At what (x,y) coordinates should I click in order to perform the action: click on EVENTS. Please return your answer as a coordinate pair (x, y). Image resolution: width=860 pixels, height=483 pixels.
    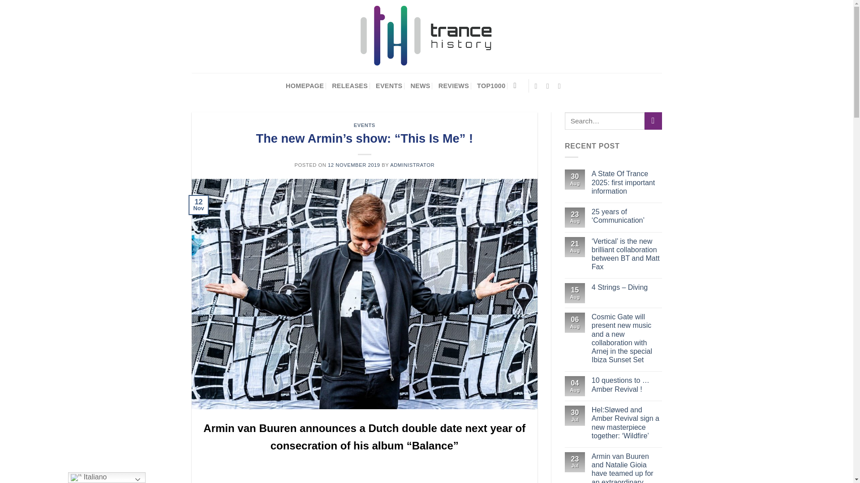
    Looking at the image, I should click on (389, 86).